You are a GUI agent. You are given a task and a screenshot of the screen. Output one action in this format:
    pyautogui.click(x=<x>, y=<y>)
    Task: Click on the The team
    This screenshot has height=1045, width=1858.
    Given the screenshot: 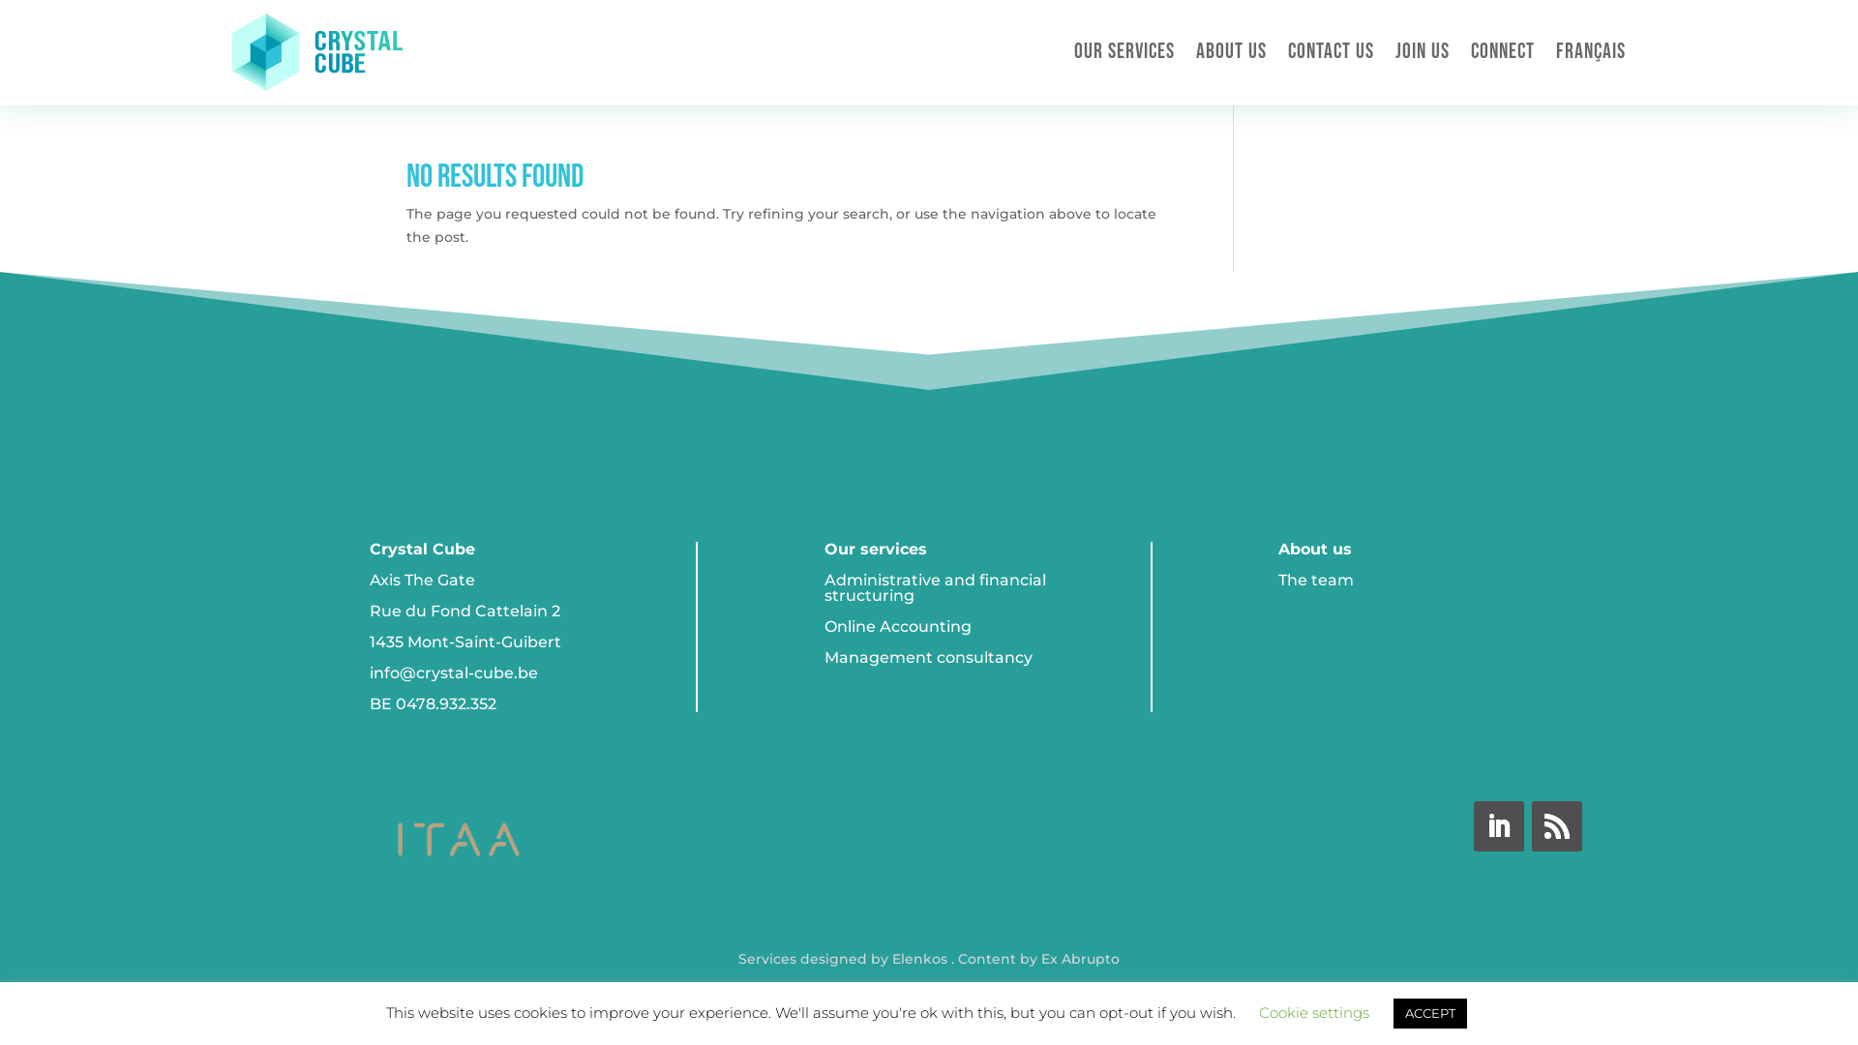 What is the action you would take?
    pyautogui.click(x=1316, y=581)
    